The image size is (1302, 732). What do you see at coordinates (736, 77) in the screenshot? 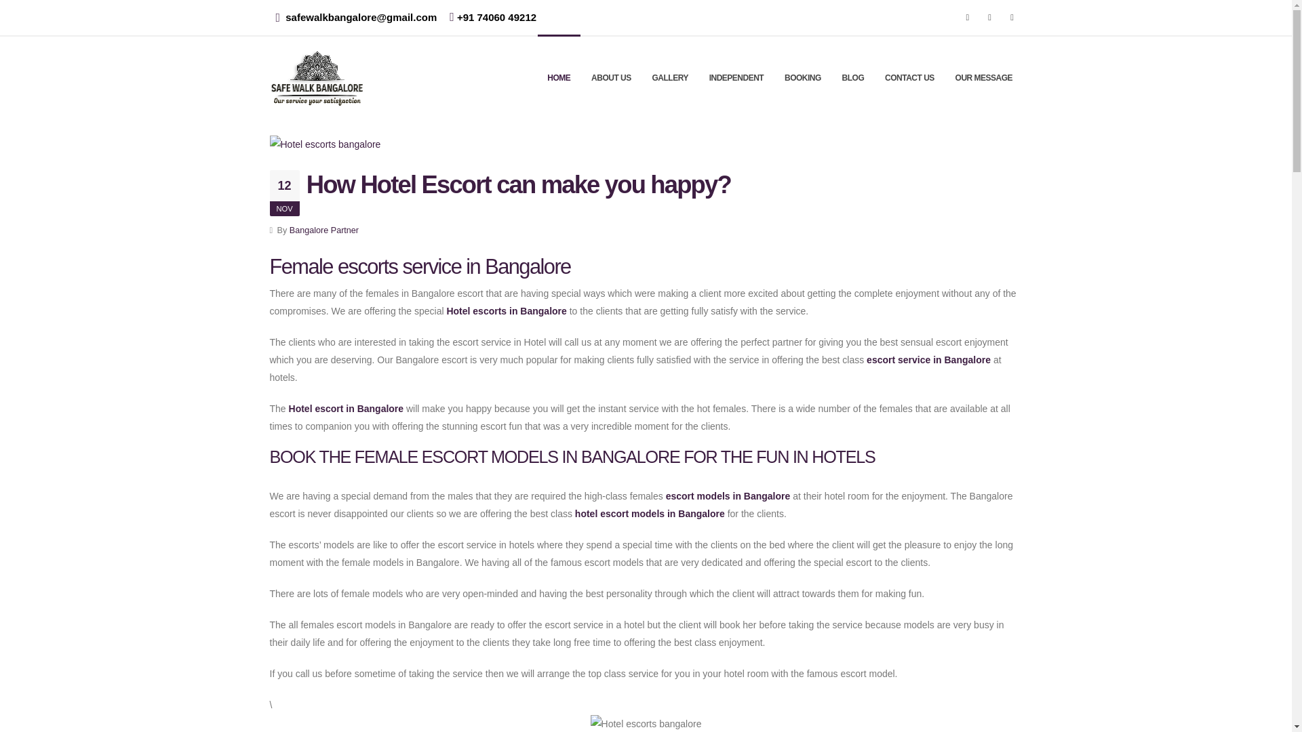
I see `INDEPENDENT` at bounding box center [736, 77].